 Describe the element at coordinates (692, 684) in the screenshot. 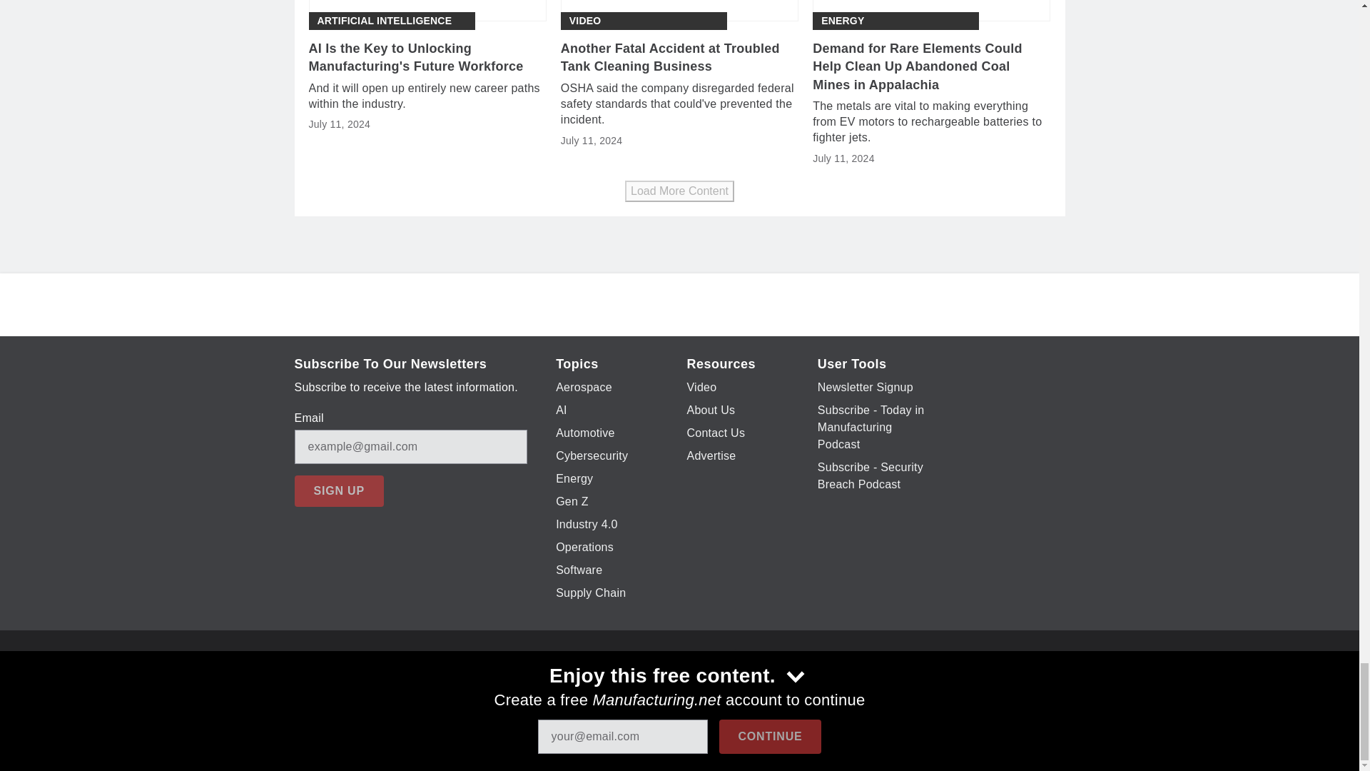

I see `YouTube icon` at that location.